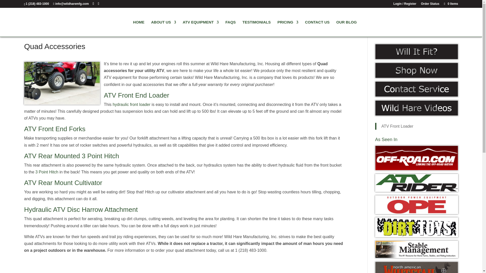 The image size is (486, 273). Describe the element at coordinates (200, 28) in the screenshot. I see `ATV EQUIPMENT` at that location.